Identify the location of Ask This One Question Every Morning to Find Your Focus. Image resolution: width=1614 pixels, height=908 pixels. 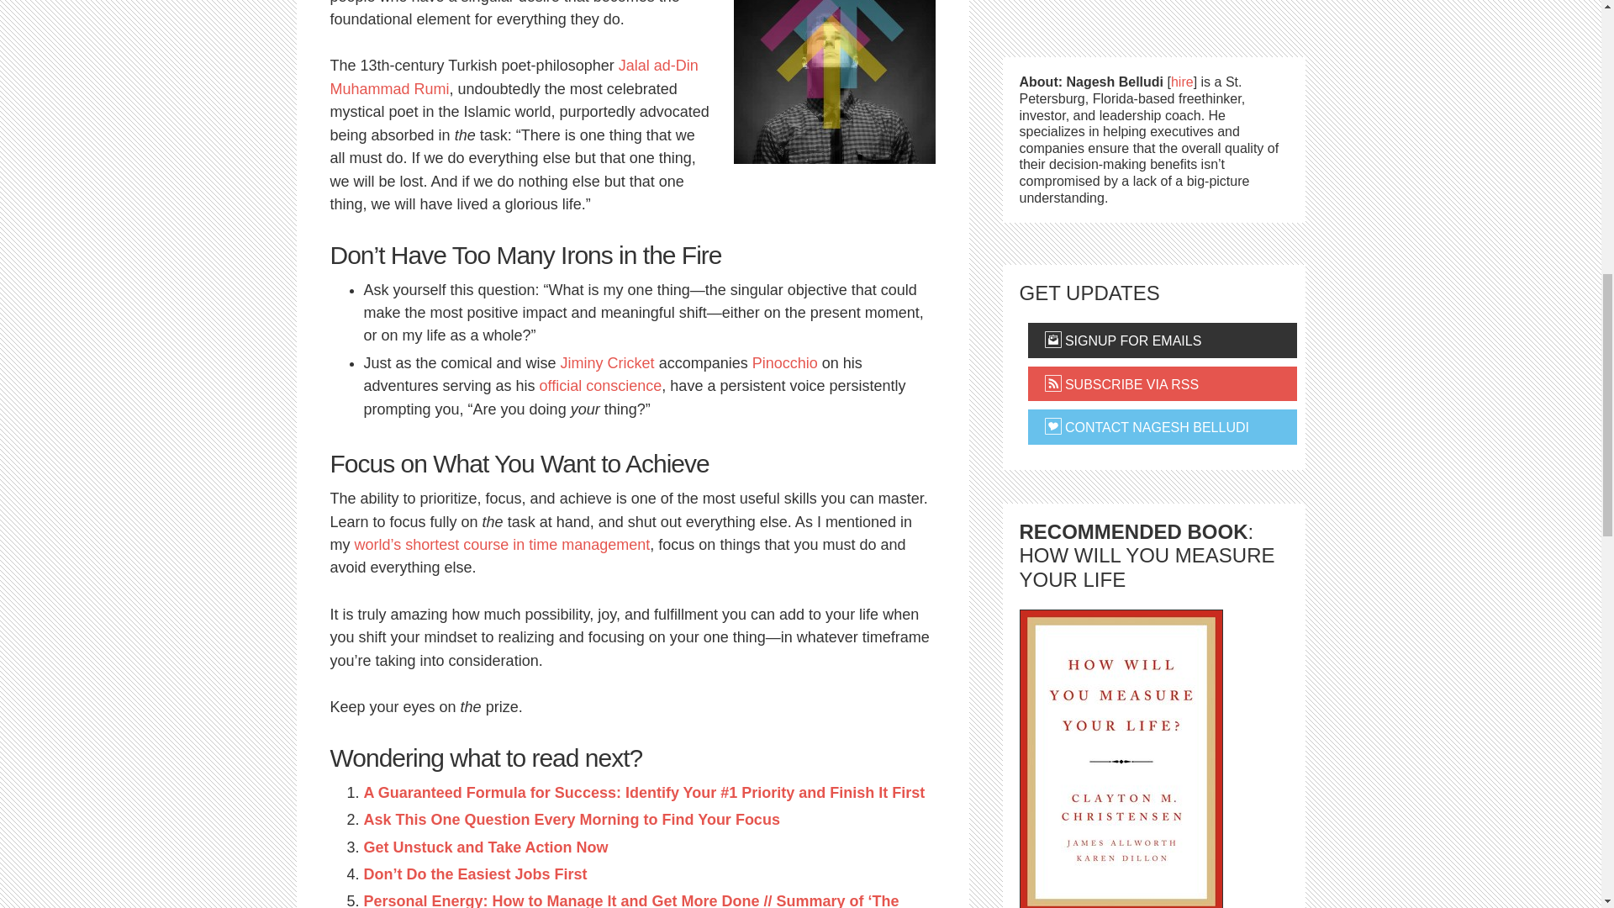
(572, 819).